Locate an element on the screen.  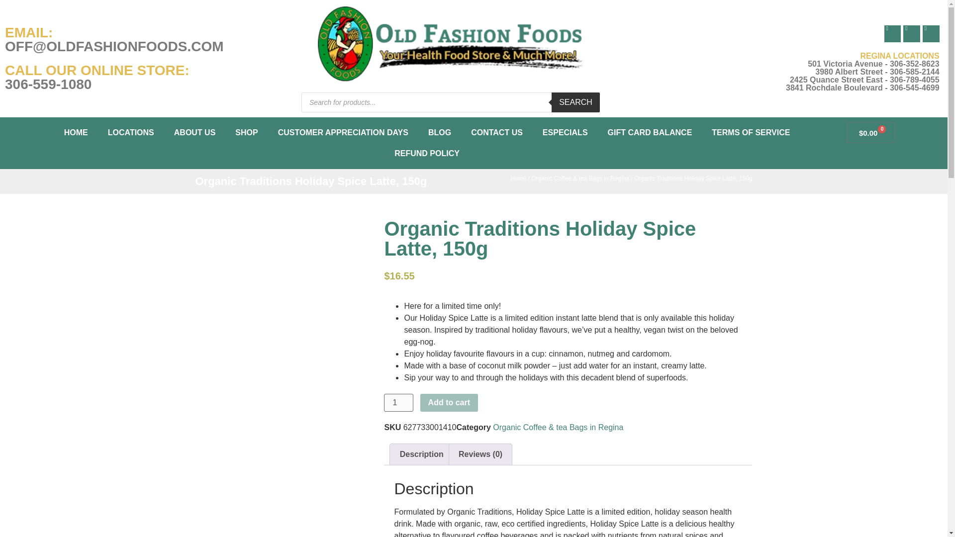
Home is located at coordinates (518, 179).